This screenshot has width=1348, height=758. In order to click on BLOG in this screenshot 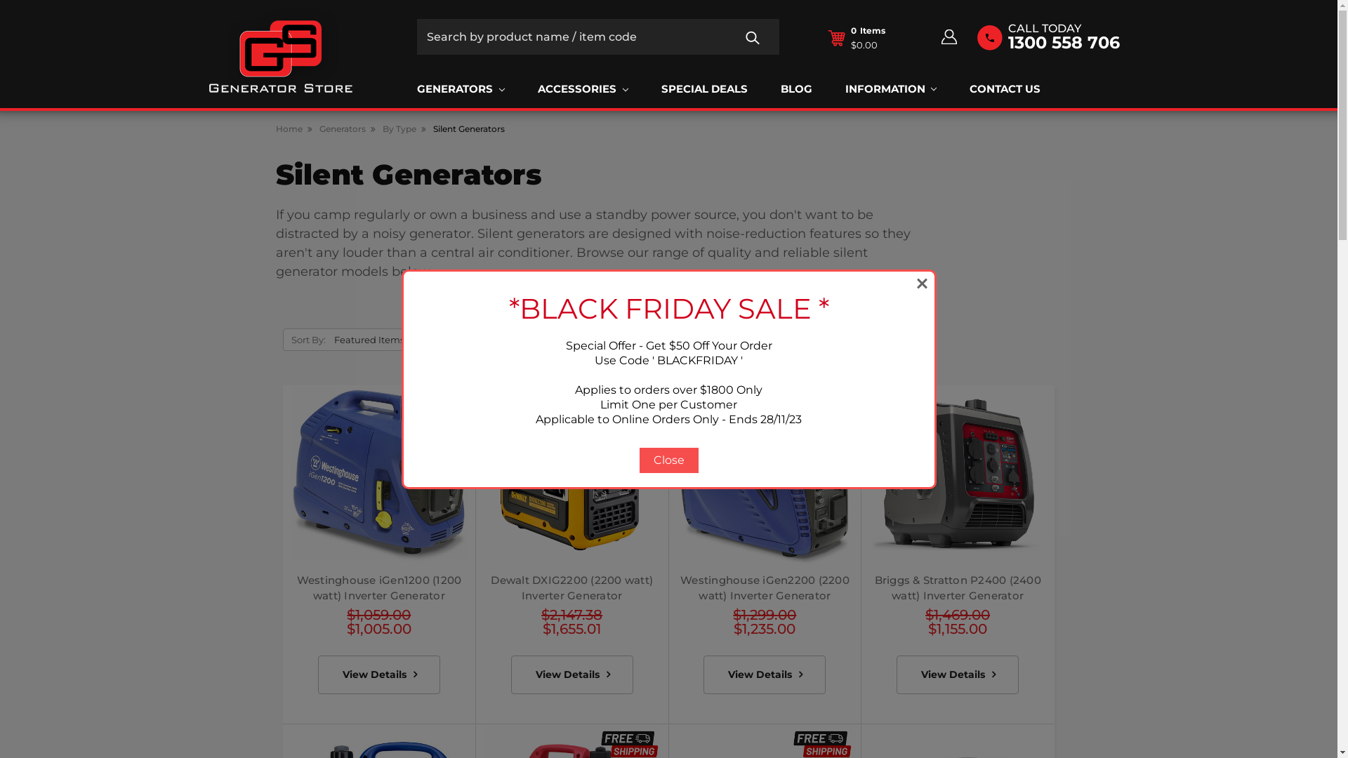, I will do `click(796, 90)`.